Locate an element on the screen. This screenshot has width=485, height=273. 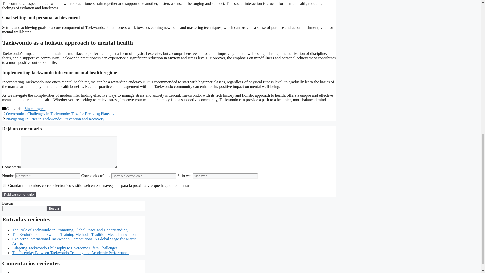
yes is located at coordinates (5, 185).